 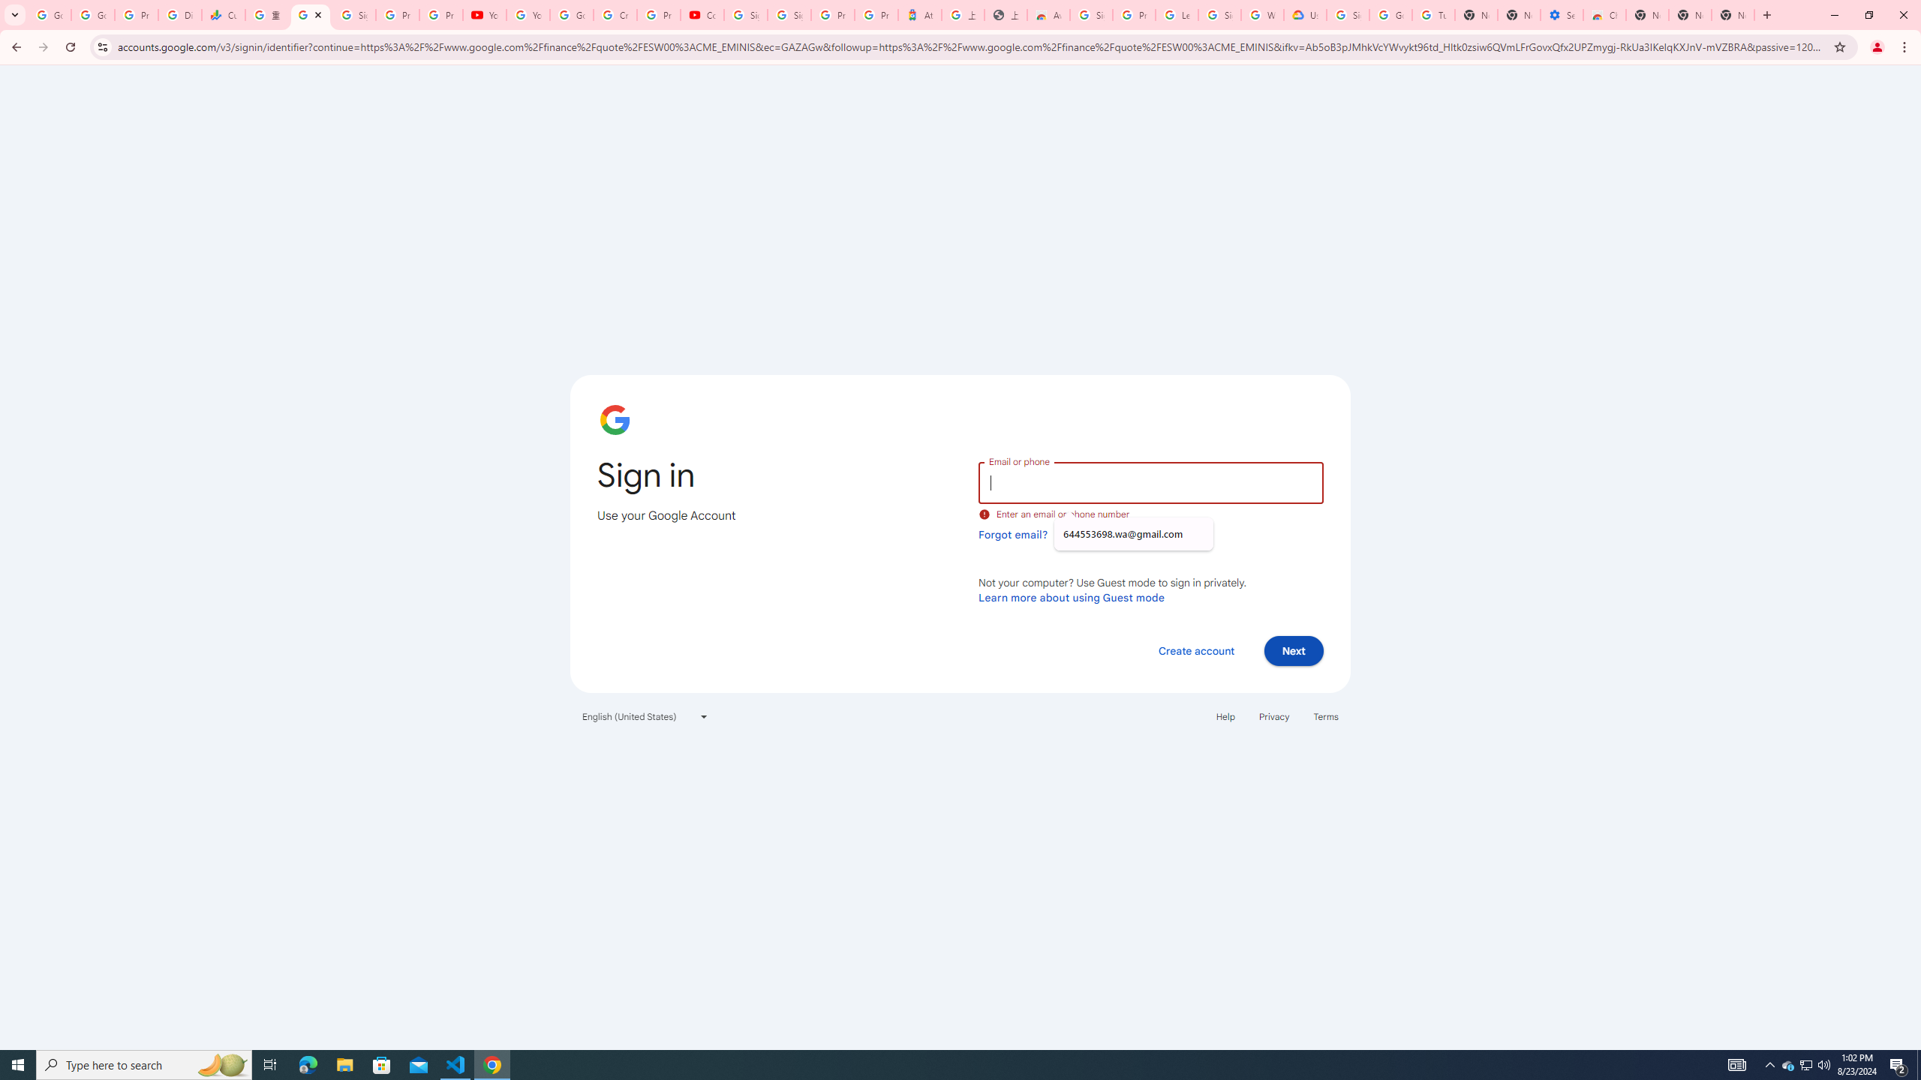 I want to click on Sign in - Google Accounts, so click(x=1347, y=15).